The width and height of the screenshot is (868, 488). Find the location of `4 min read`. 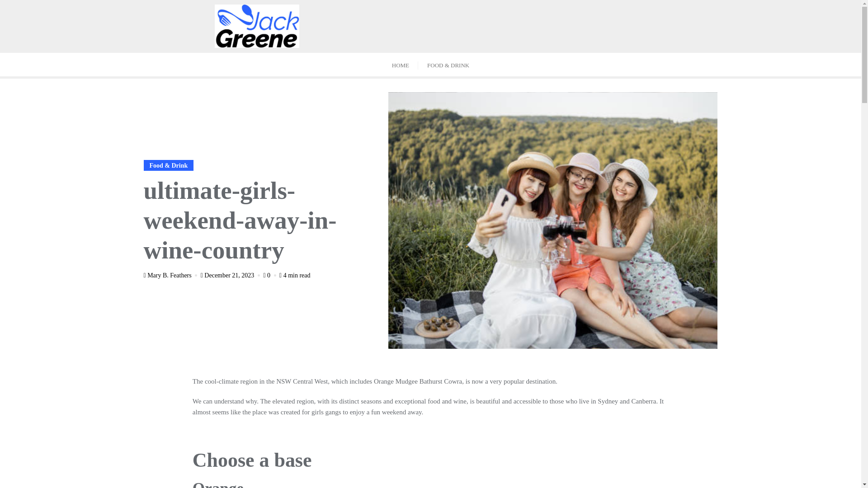

4 min read is located at coordinates (295, 275).